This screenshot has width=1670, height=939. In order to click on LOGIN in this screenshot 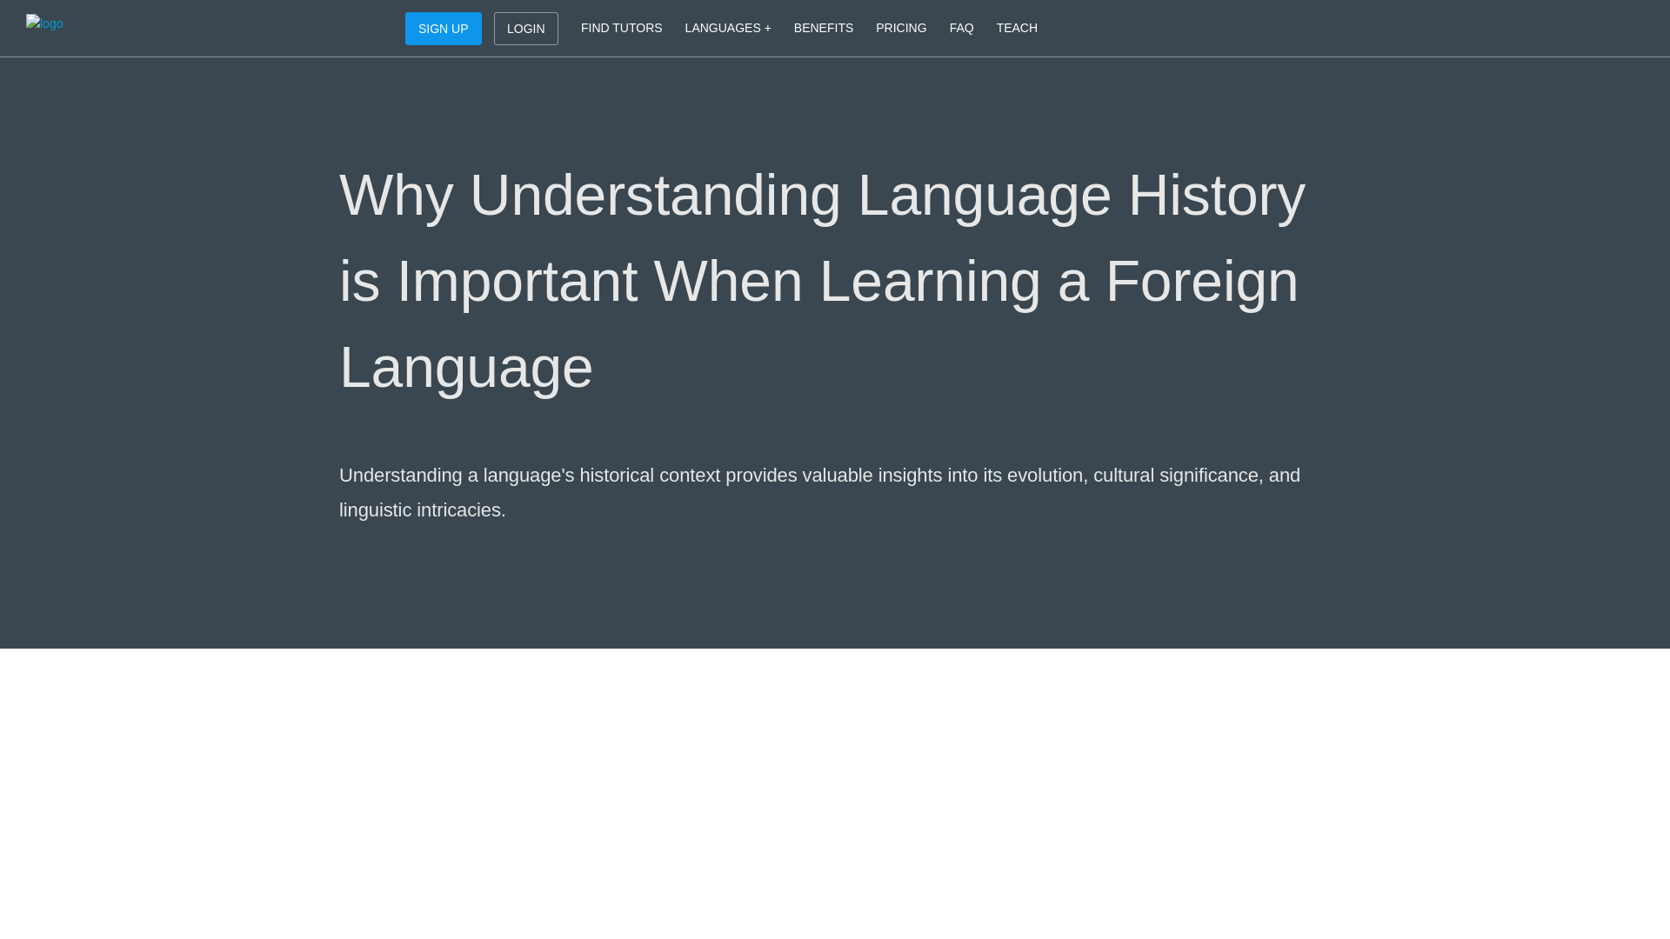, I will do `click(525, 28)`.